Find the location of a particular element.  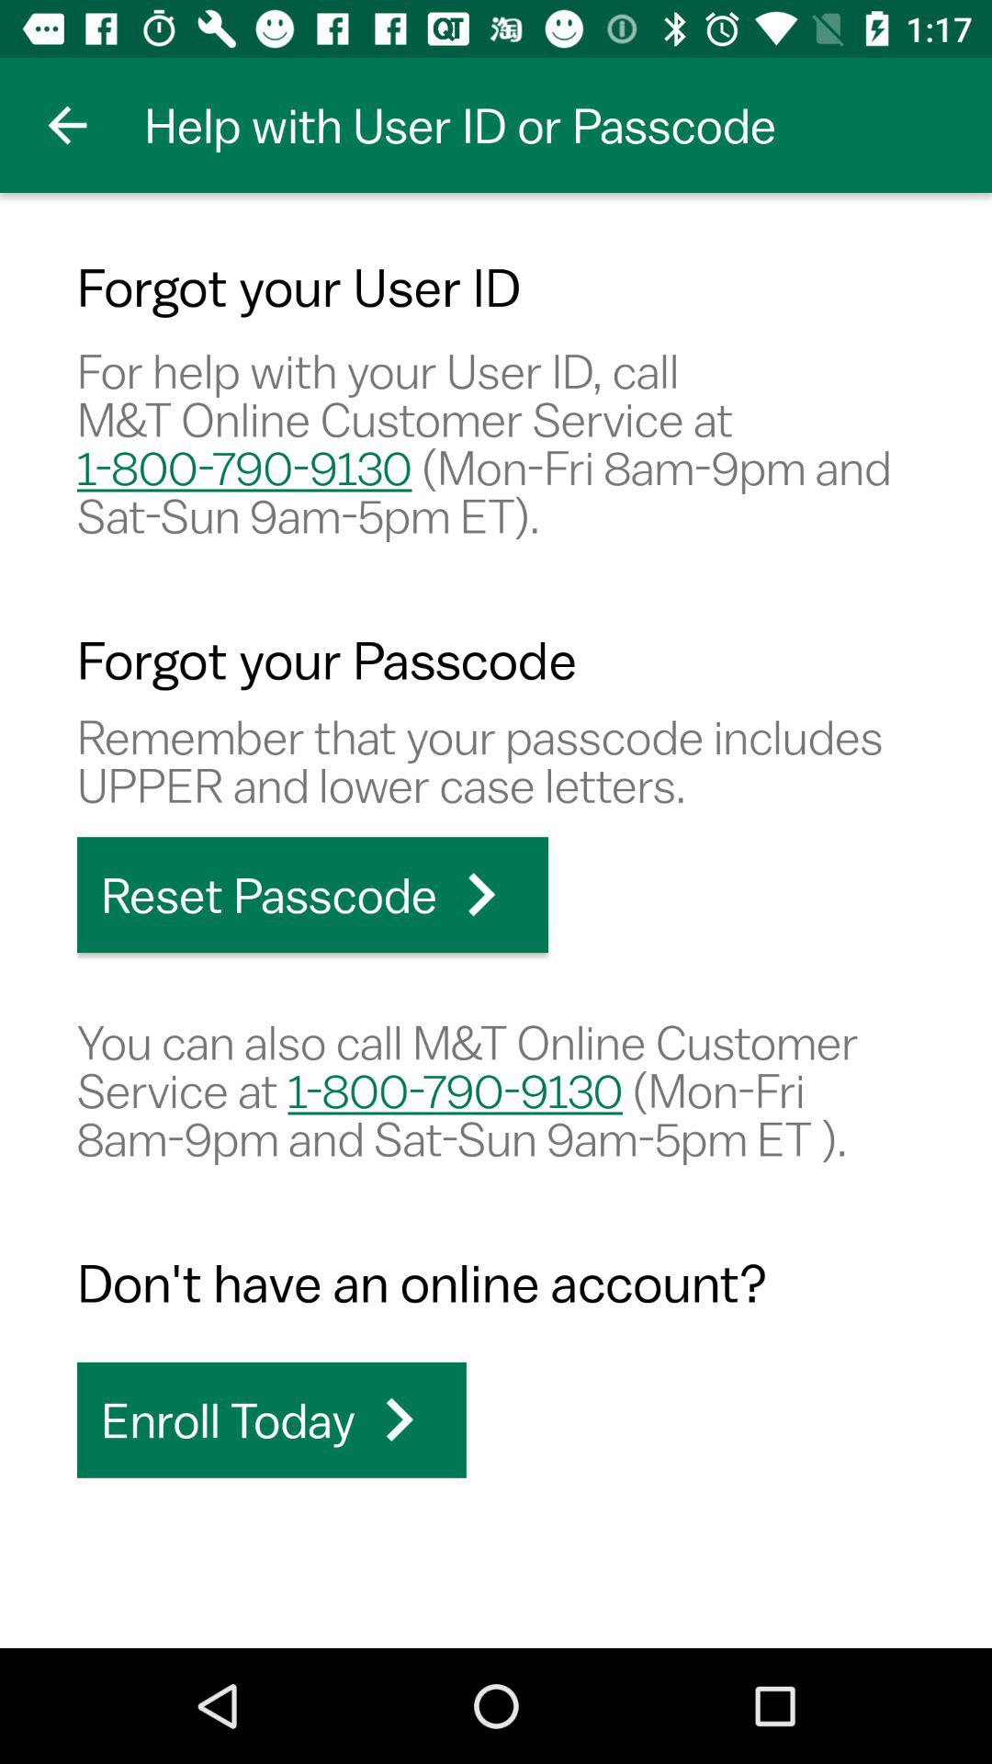

open the reset passcode is located at coordinates (312, 895).